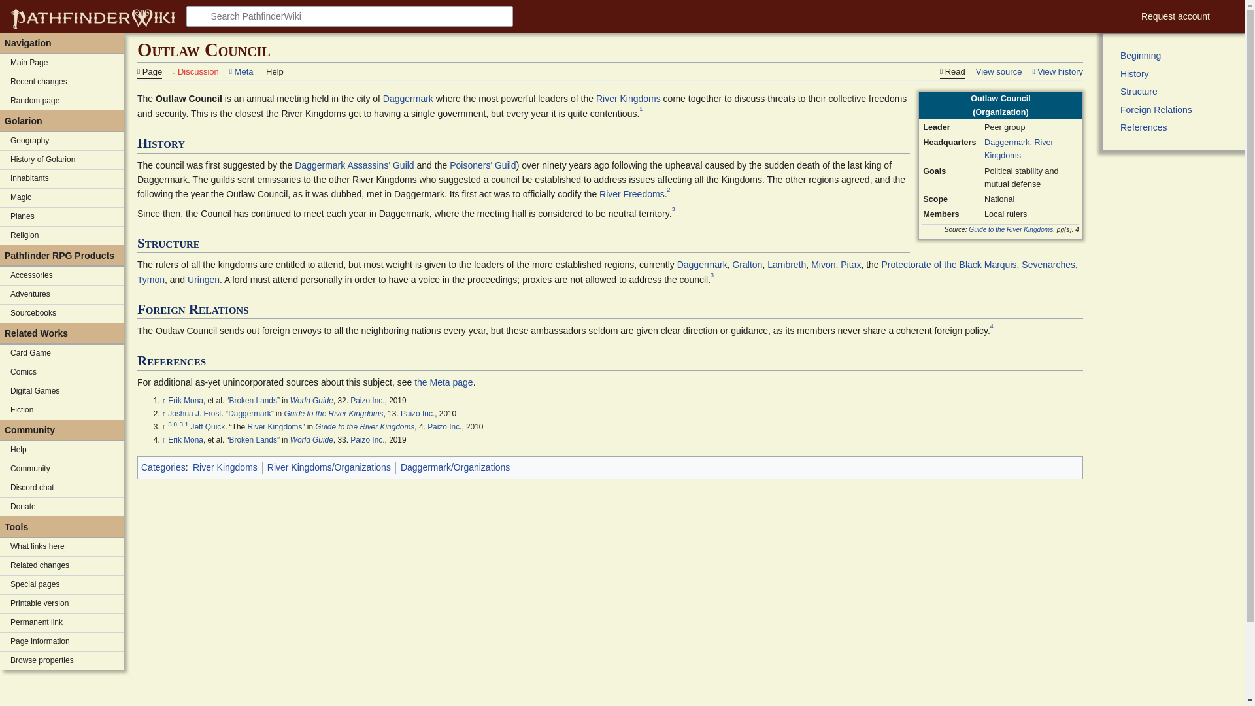  Describe the element at coordinates (62, 507) in the screenshot. I see `Donate` at that location.